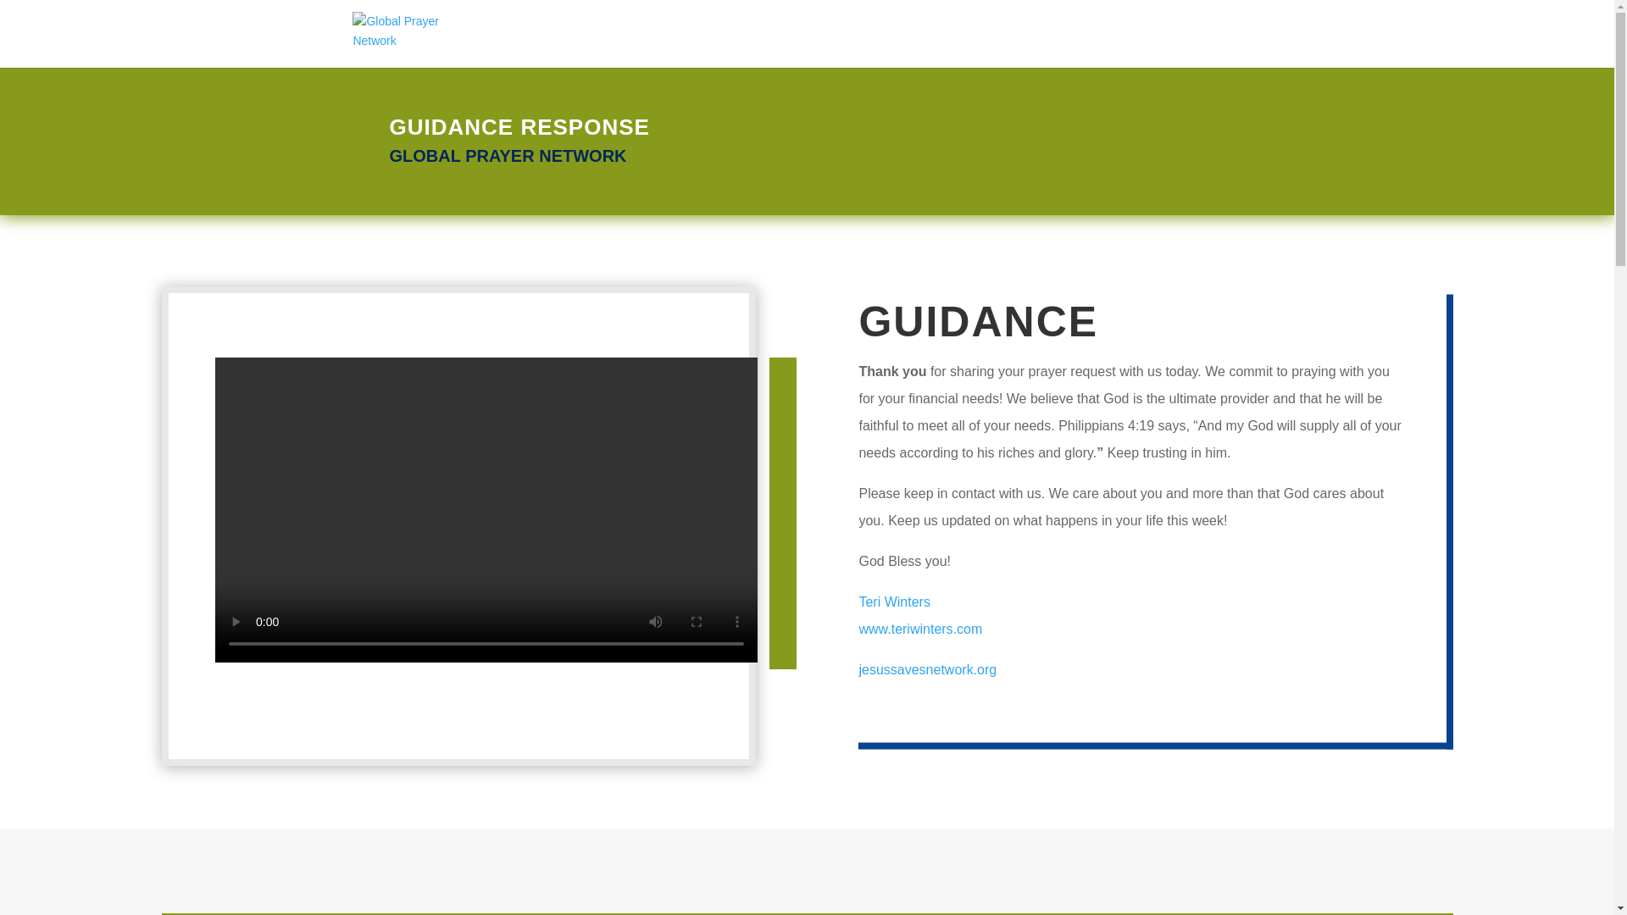 Image resolution: width=1627 pixels, height=915 pixels. I want to click on RESOURCES, so click(985, 47).